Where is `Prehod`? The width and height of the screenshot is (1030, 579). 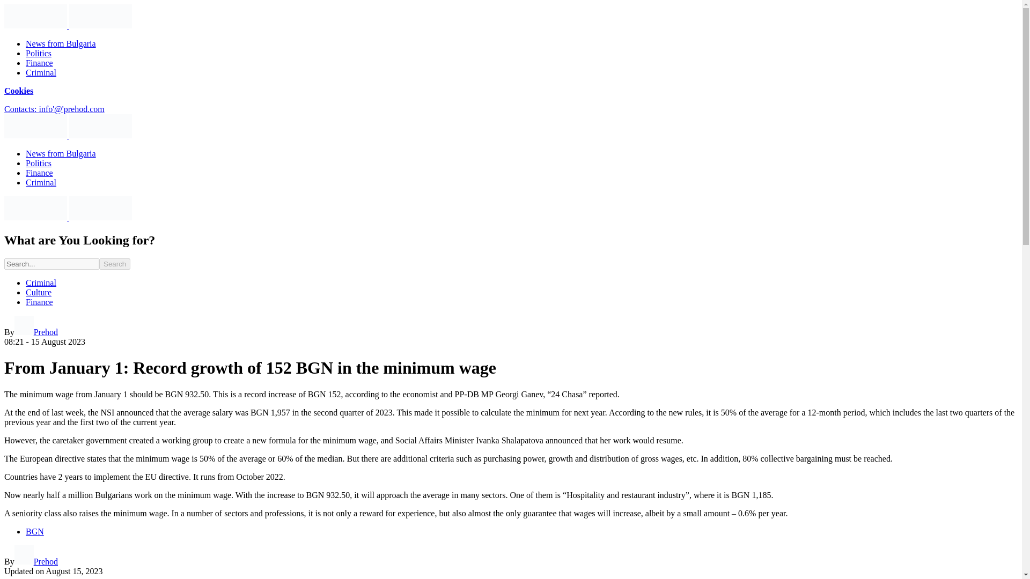 Prehod is located at coordinates (35, 561).